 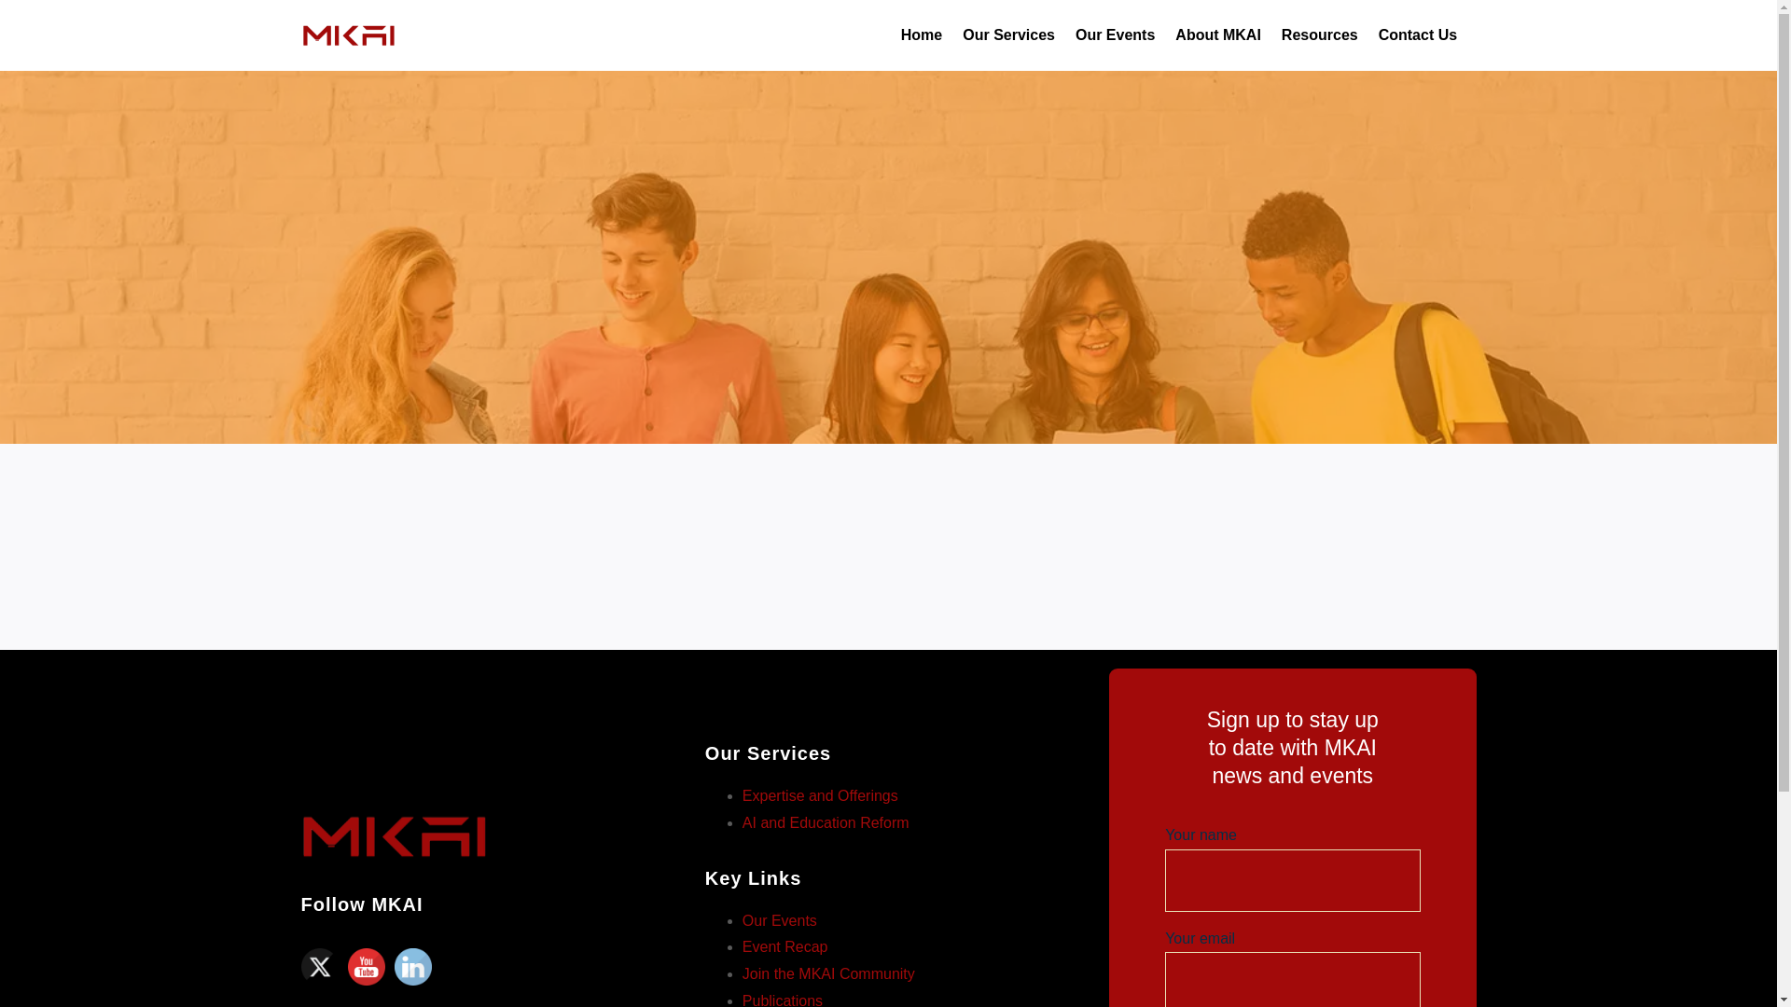 I want to click on Our Events, so click(x=1116, y=35).